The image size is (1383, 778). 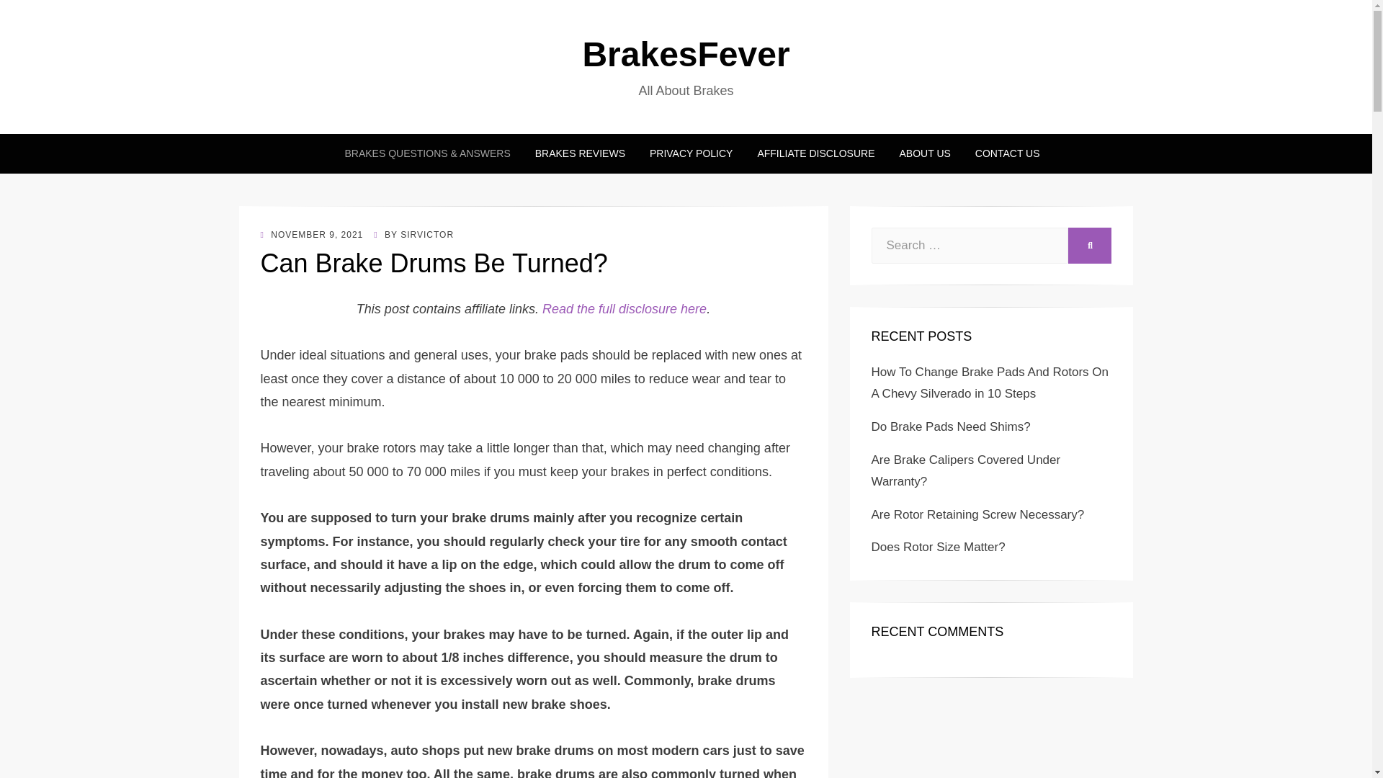 I want to click on NOVEMBER 9, 2021, so click(x=312, y=234).